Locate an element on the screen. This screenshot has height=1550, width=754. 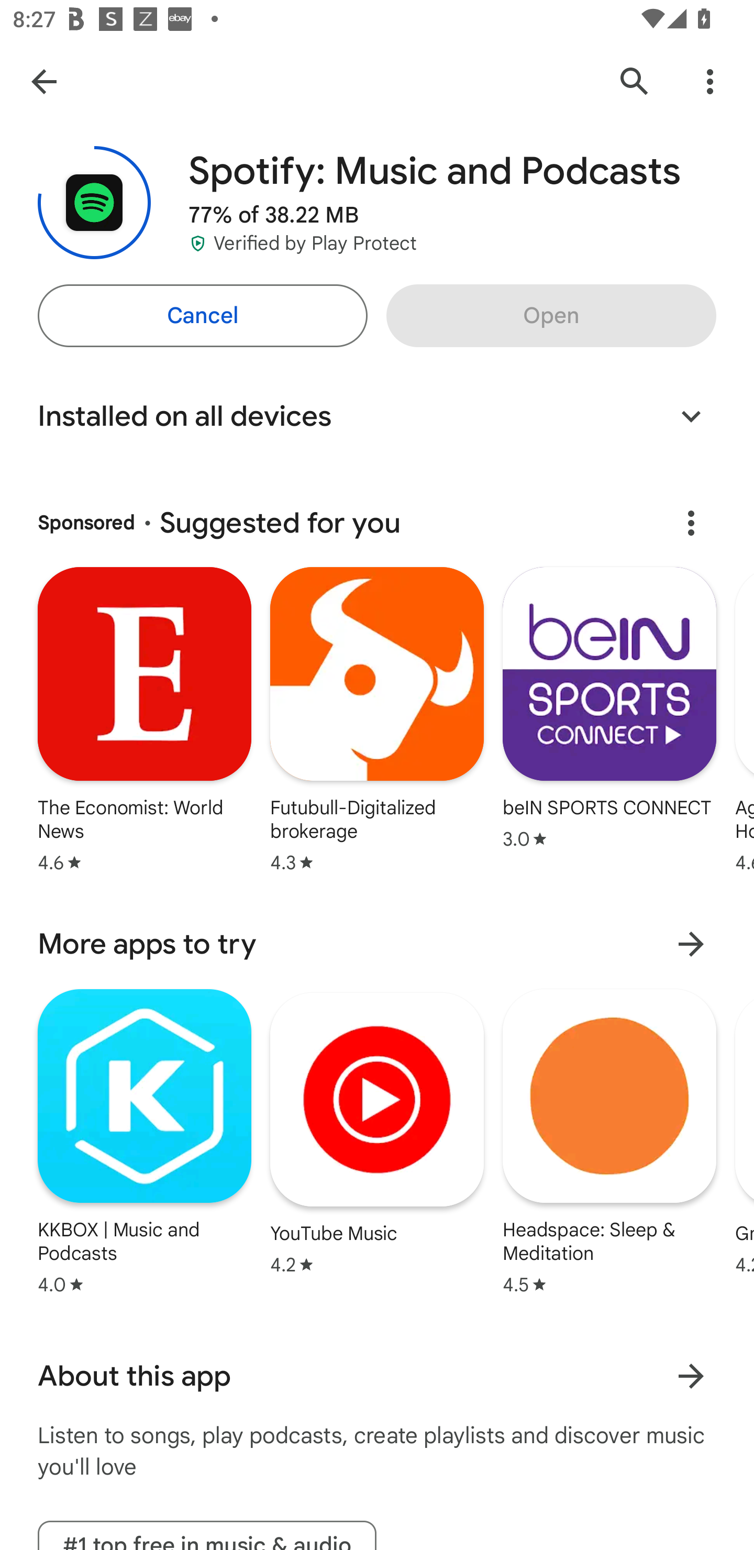
Open is located at coordinates (551, 315).